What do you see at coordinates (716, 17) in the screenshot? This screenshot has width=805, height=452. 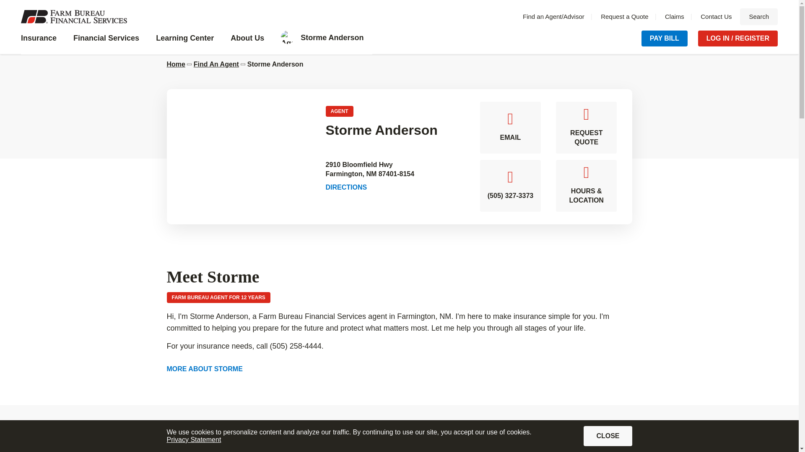 I see `Contact Us` at bounding box center [716, 17].